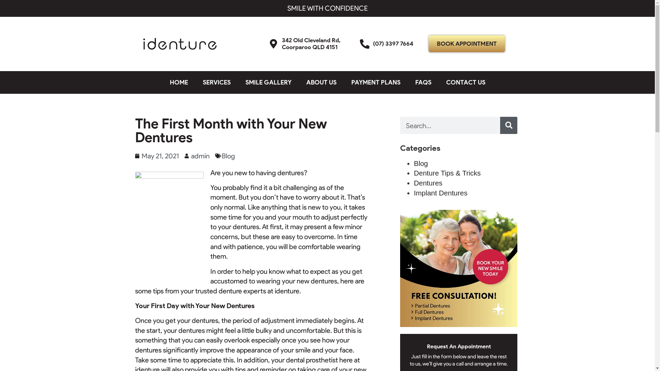  I want to click on (07) 3397 7664, so click(390, 44).